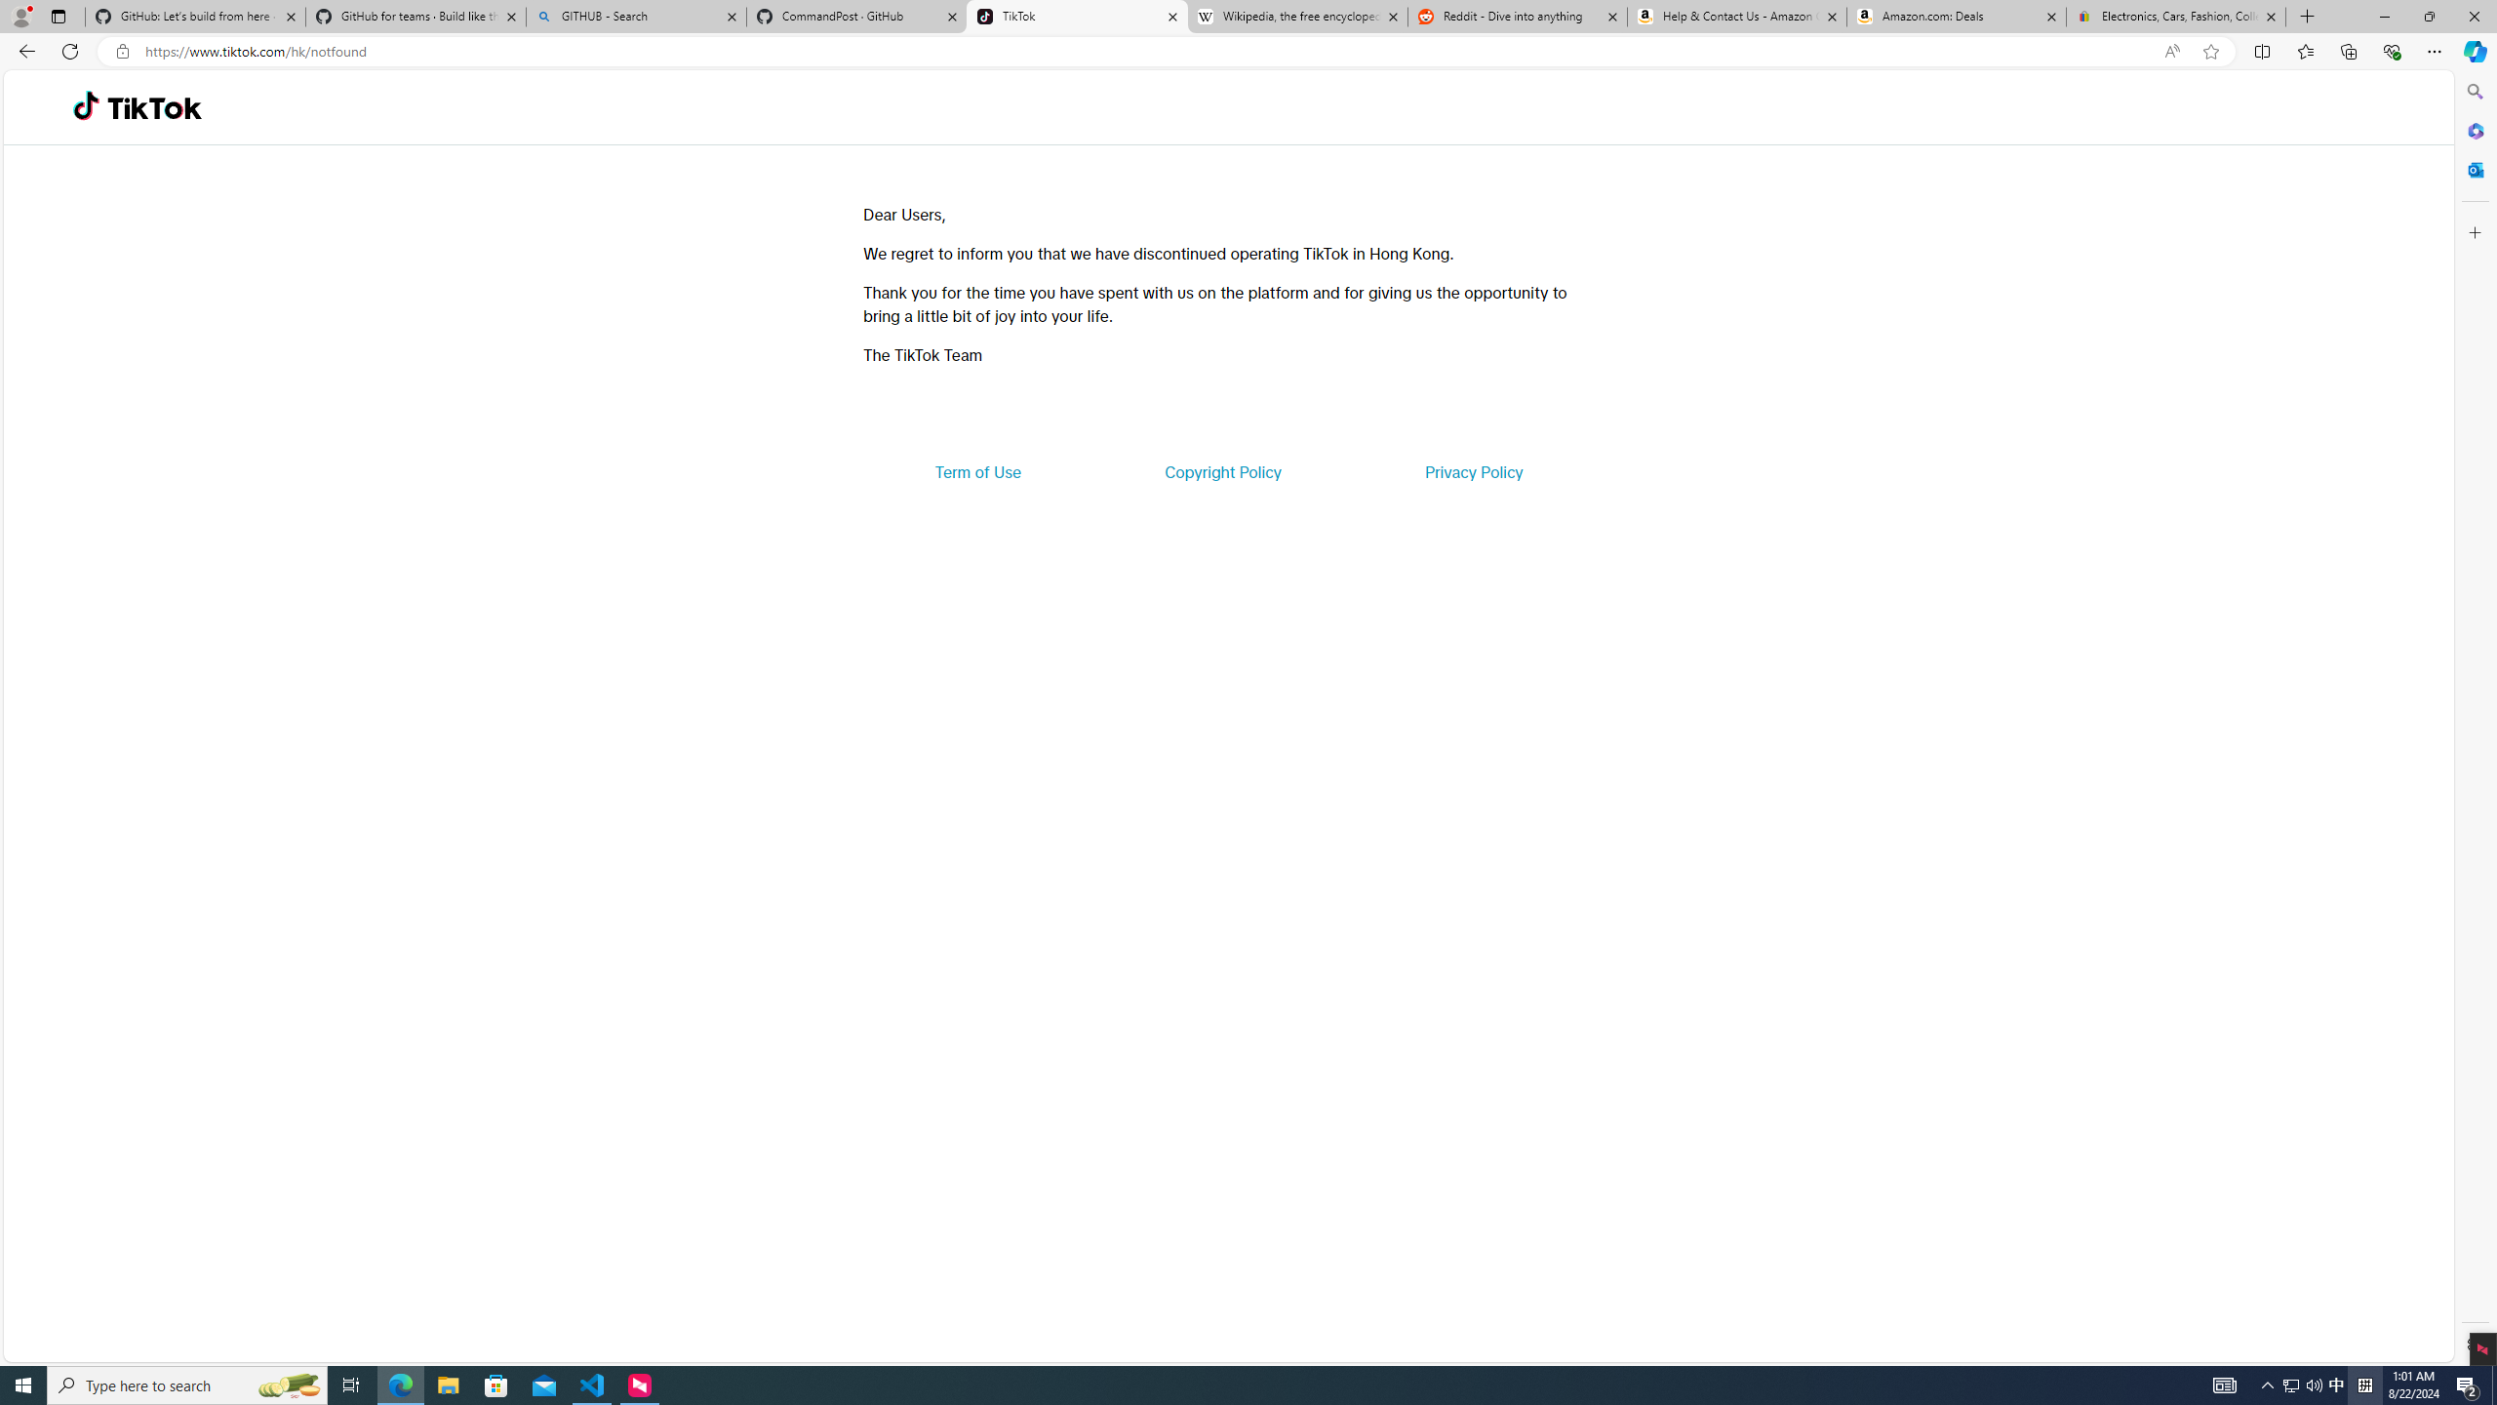 This screenshot has height=1405, width=2497. What do you see at coordinates (977, 472) in the screenshot?
I see `Term of Use` at bounding box center [977, 472].